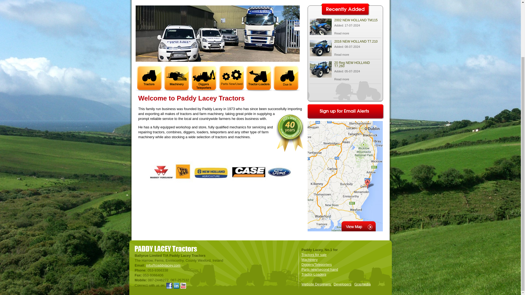  I want to click on Read more, so click(341, 55).